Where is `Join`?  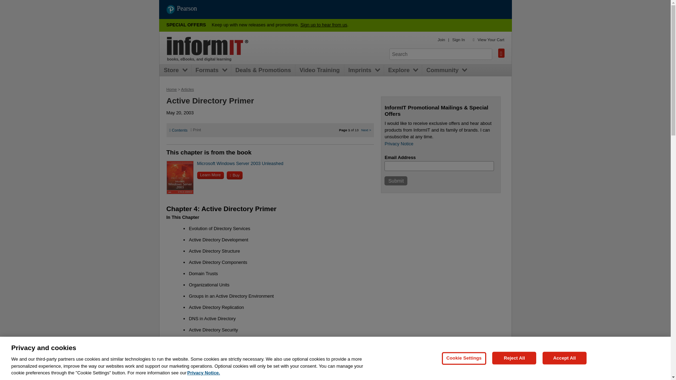 Join is located at coordinates (441, 39).